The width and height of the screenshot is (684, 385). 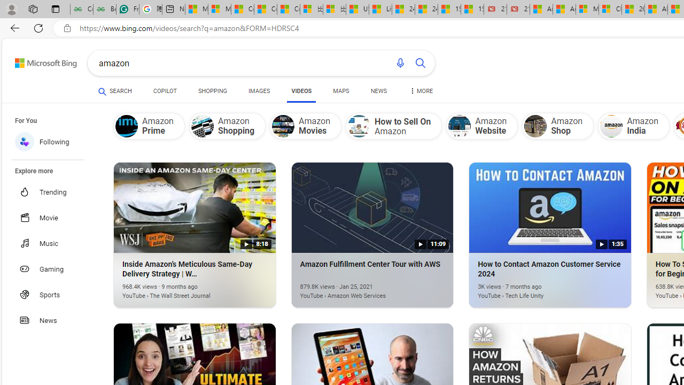 I want to click on Free AI Writing Assistance for Students | Grammarly, so click(x=127, y=10).